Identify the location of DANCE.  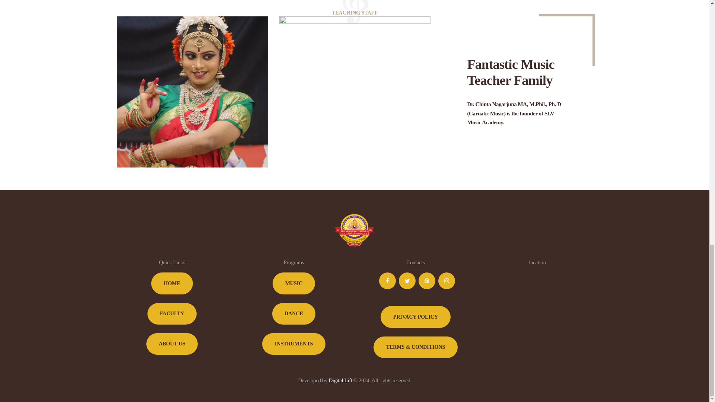
(294, 313).